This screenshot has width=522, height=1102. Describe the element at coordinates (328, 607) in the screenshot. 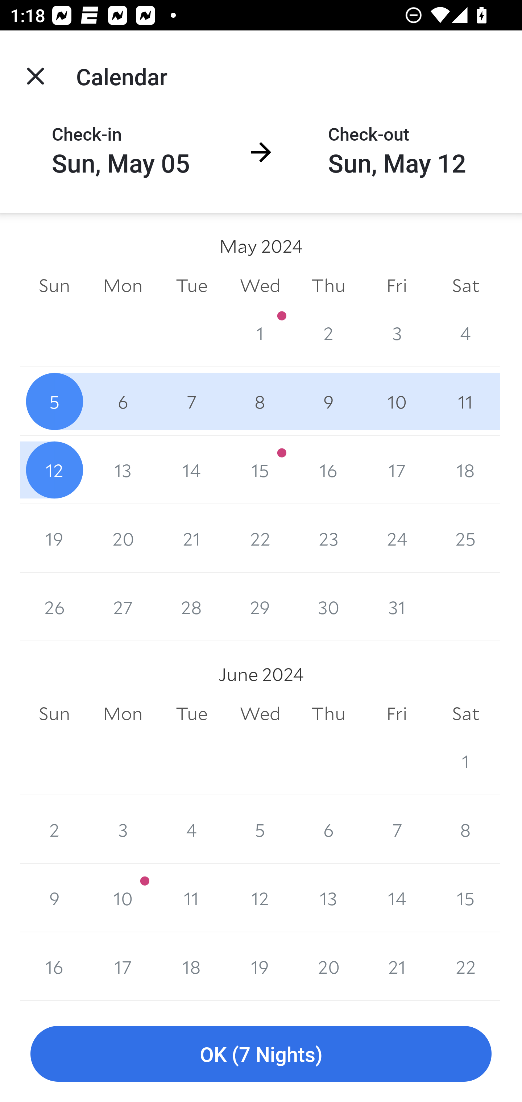

I see `30 30 May 2024` at that location.